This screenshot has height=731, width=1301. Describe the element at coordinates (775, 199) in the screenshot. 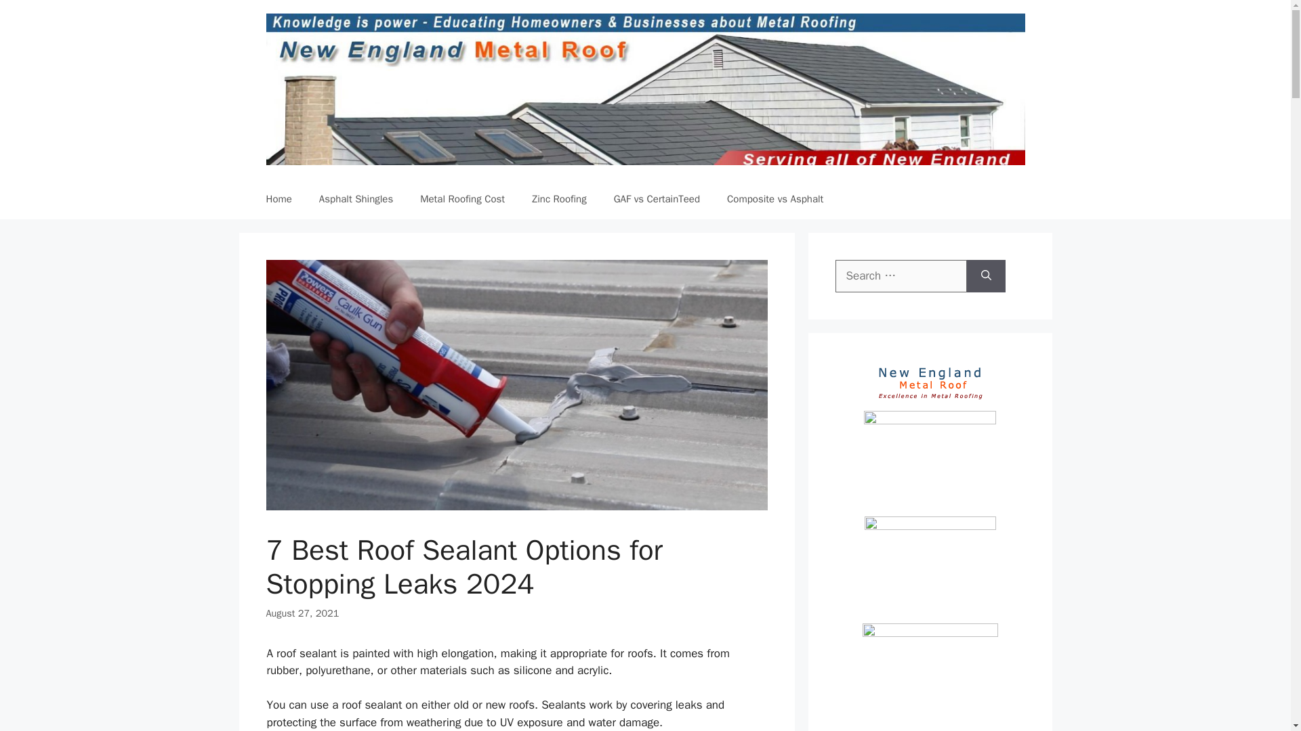

I see `Composite vs Asphalt` at that location.